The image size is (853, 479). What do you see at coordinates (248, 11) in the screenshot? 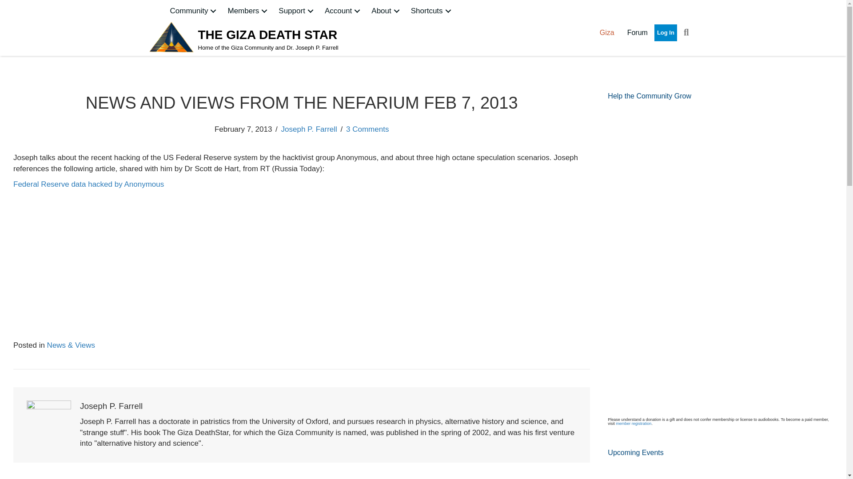
I see `Members` at bounding box center [248, 11].